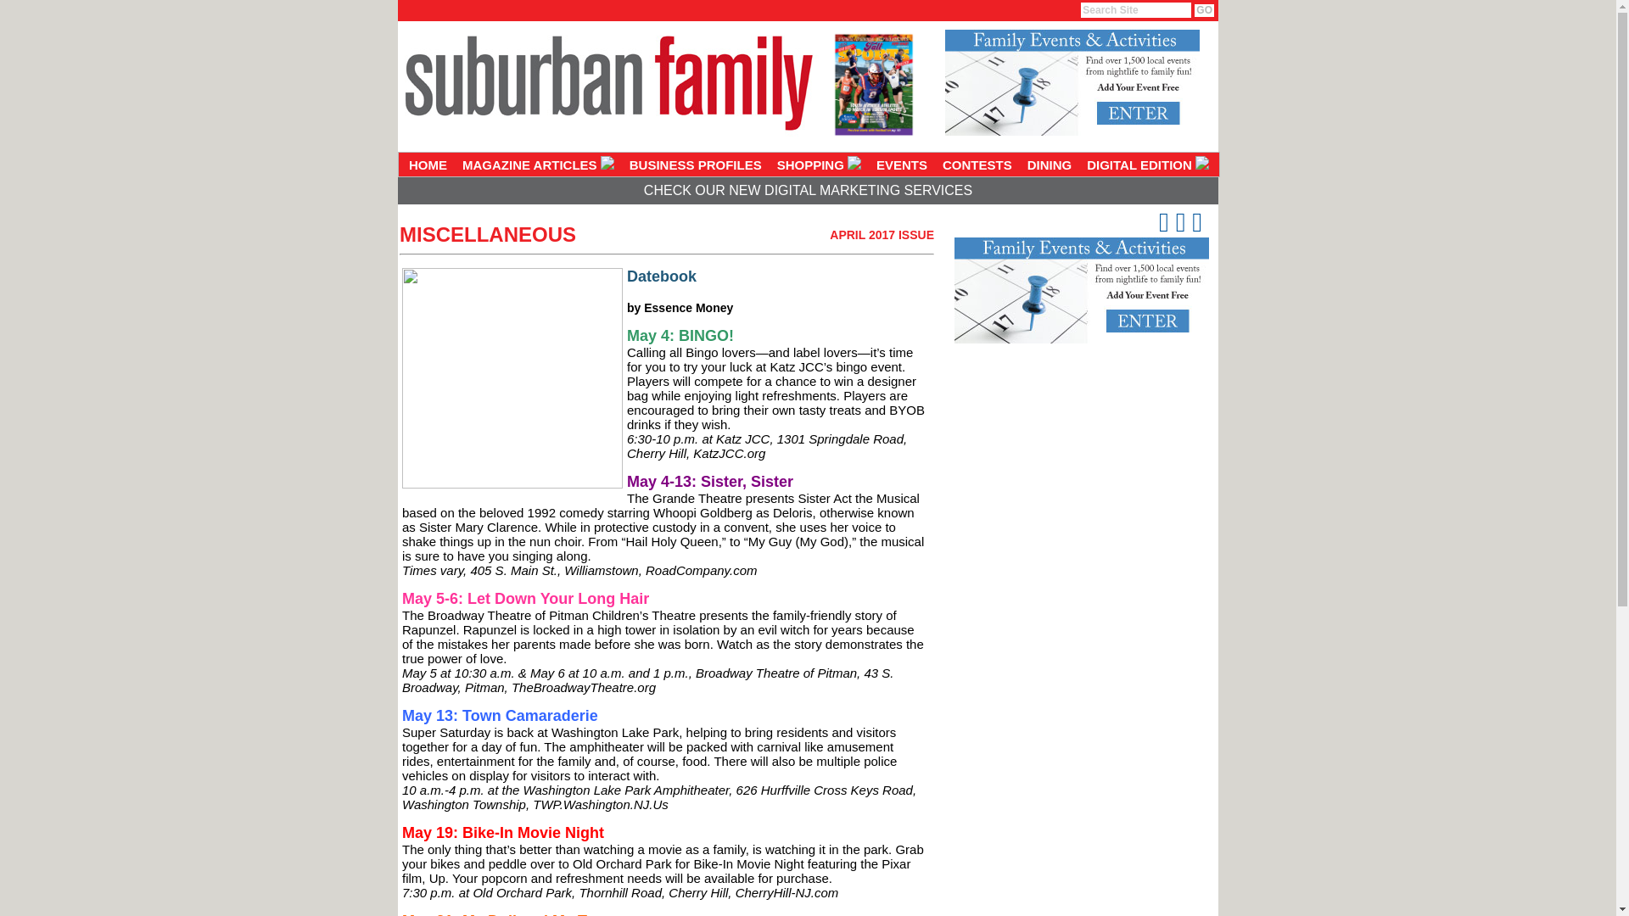 This screenshot has height=916, width=1629. I want to click on MISCELLANEOUS, so click(487, 234).